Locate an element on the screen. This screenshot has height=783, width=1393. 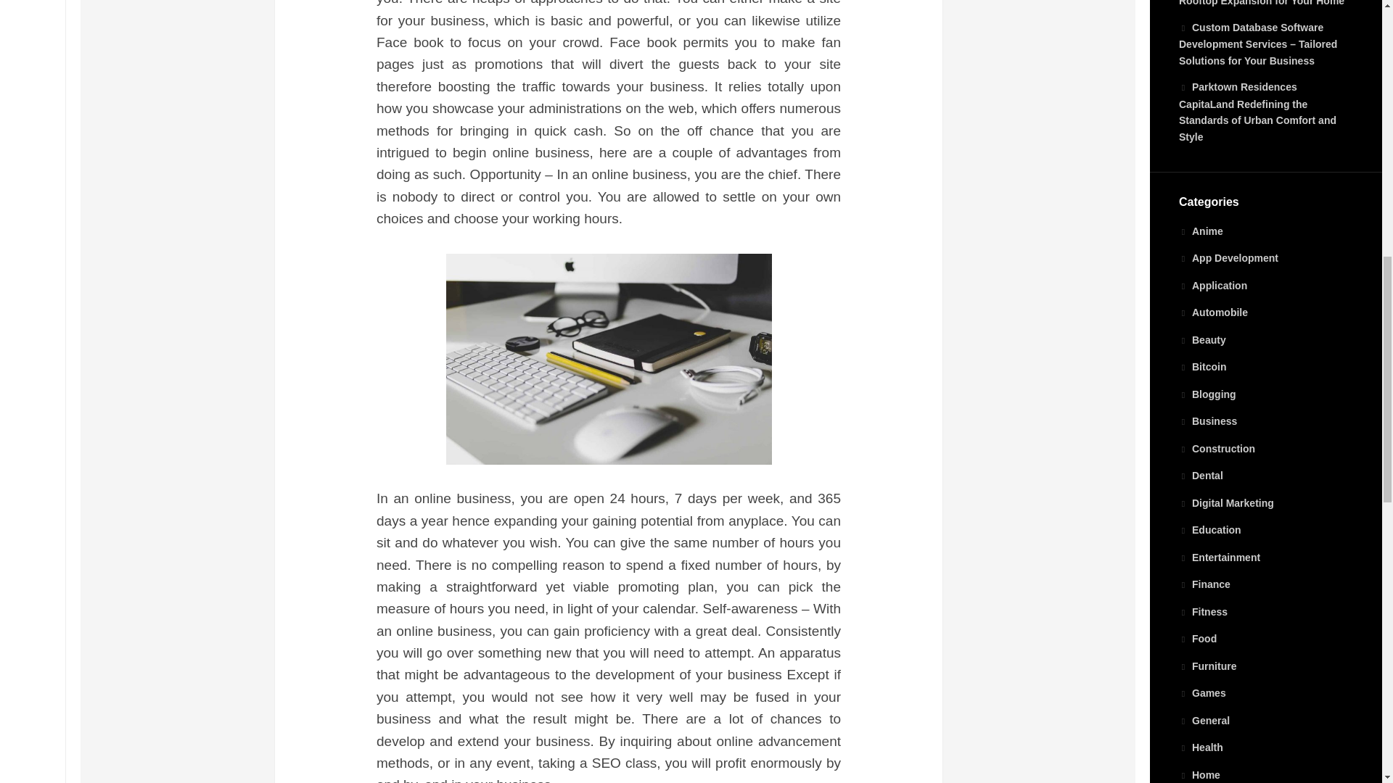
Blogging is located at coordinates (1207, 394).